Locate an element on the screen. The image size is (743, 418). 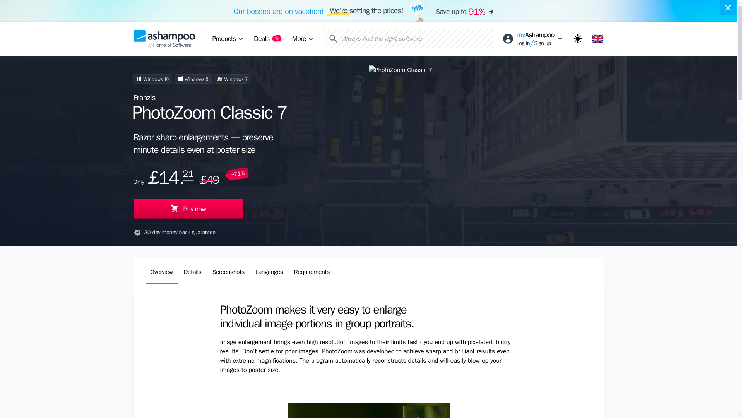
Close is located at coordinates (728, 8).